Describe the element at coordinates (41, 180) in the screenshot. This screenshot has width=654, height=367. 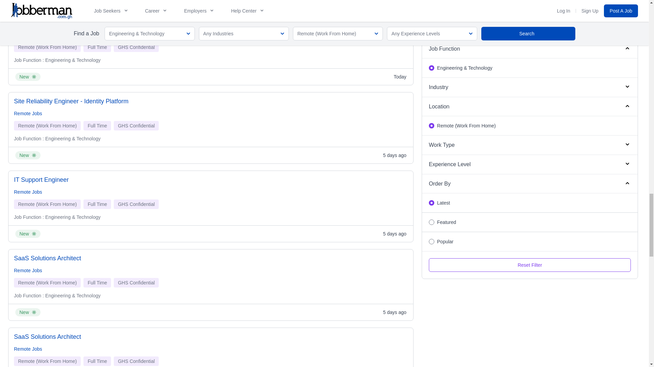
I see `IT Support Engineer` at that location.